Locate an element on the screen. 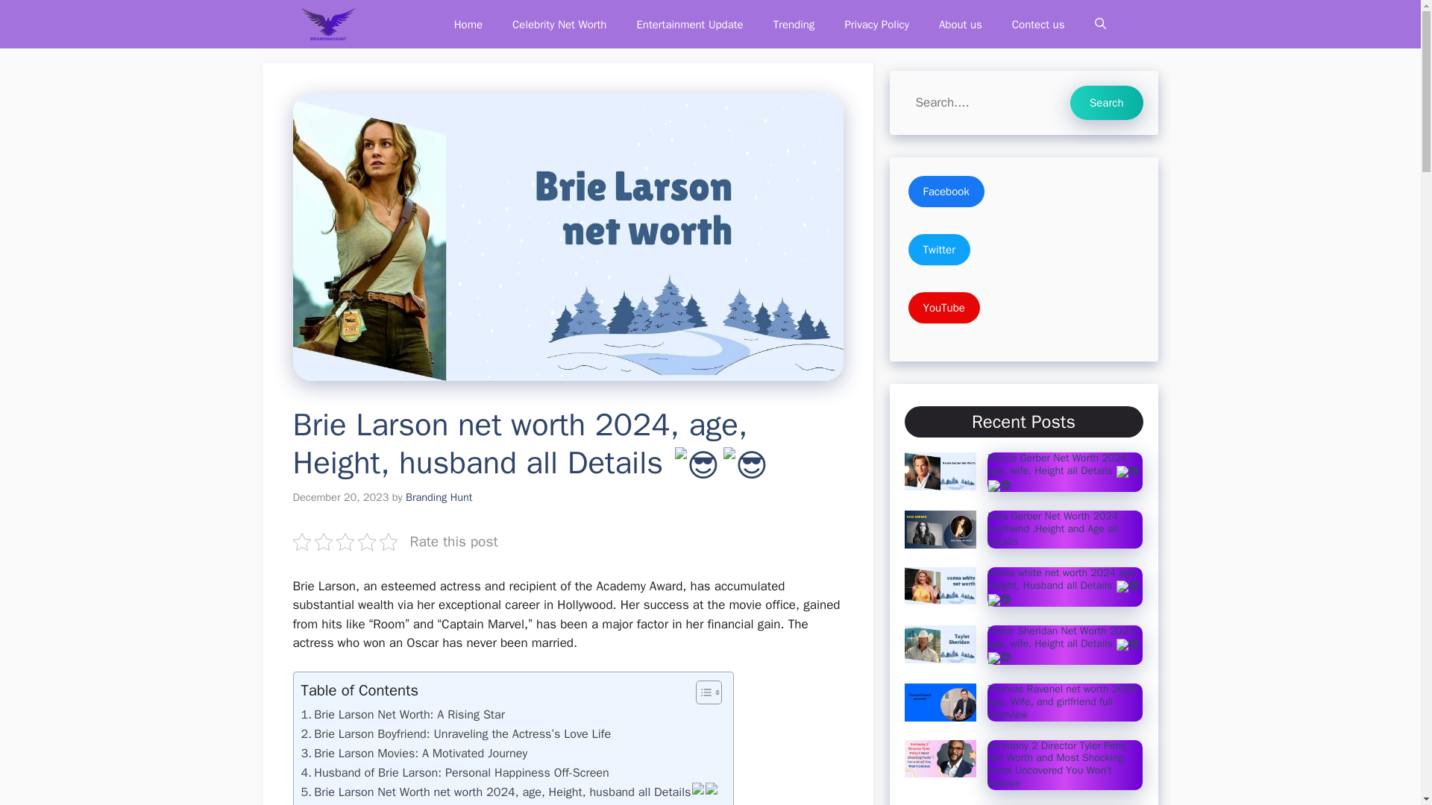  Home is located at coordinates (468, 24).